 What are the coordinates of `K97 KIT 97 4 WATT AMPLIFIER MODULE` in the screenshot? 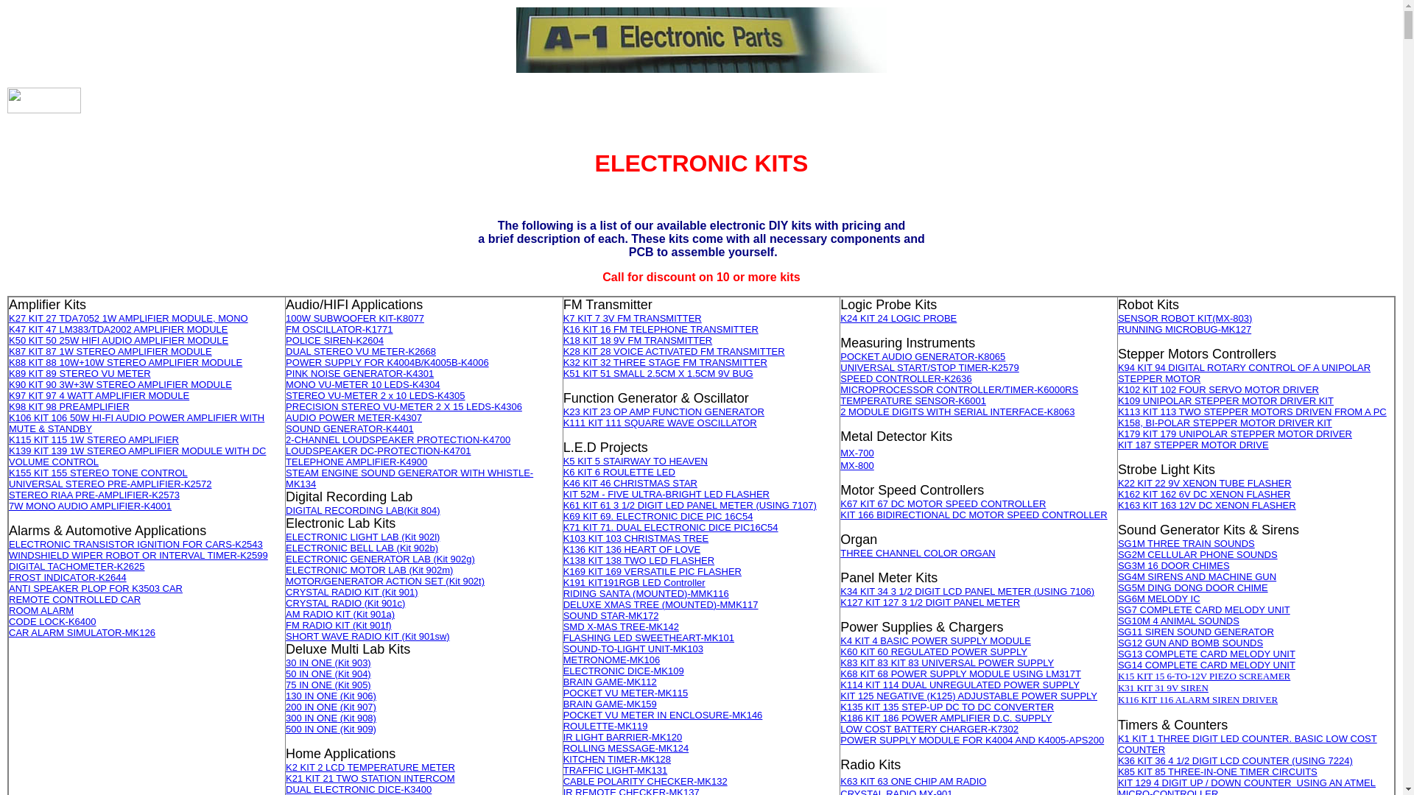 It's located at (99, 396).